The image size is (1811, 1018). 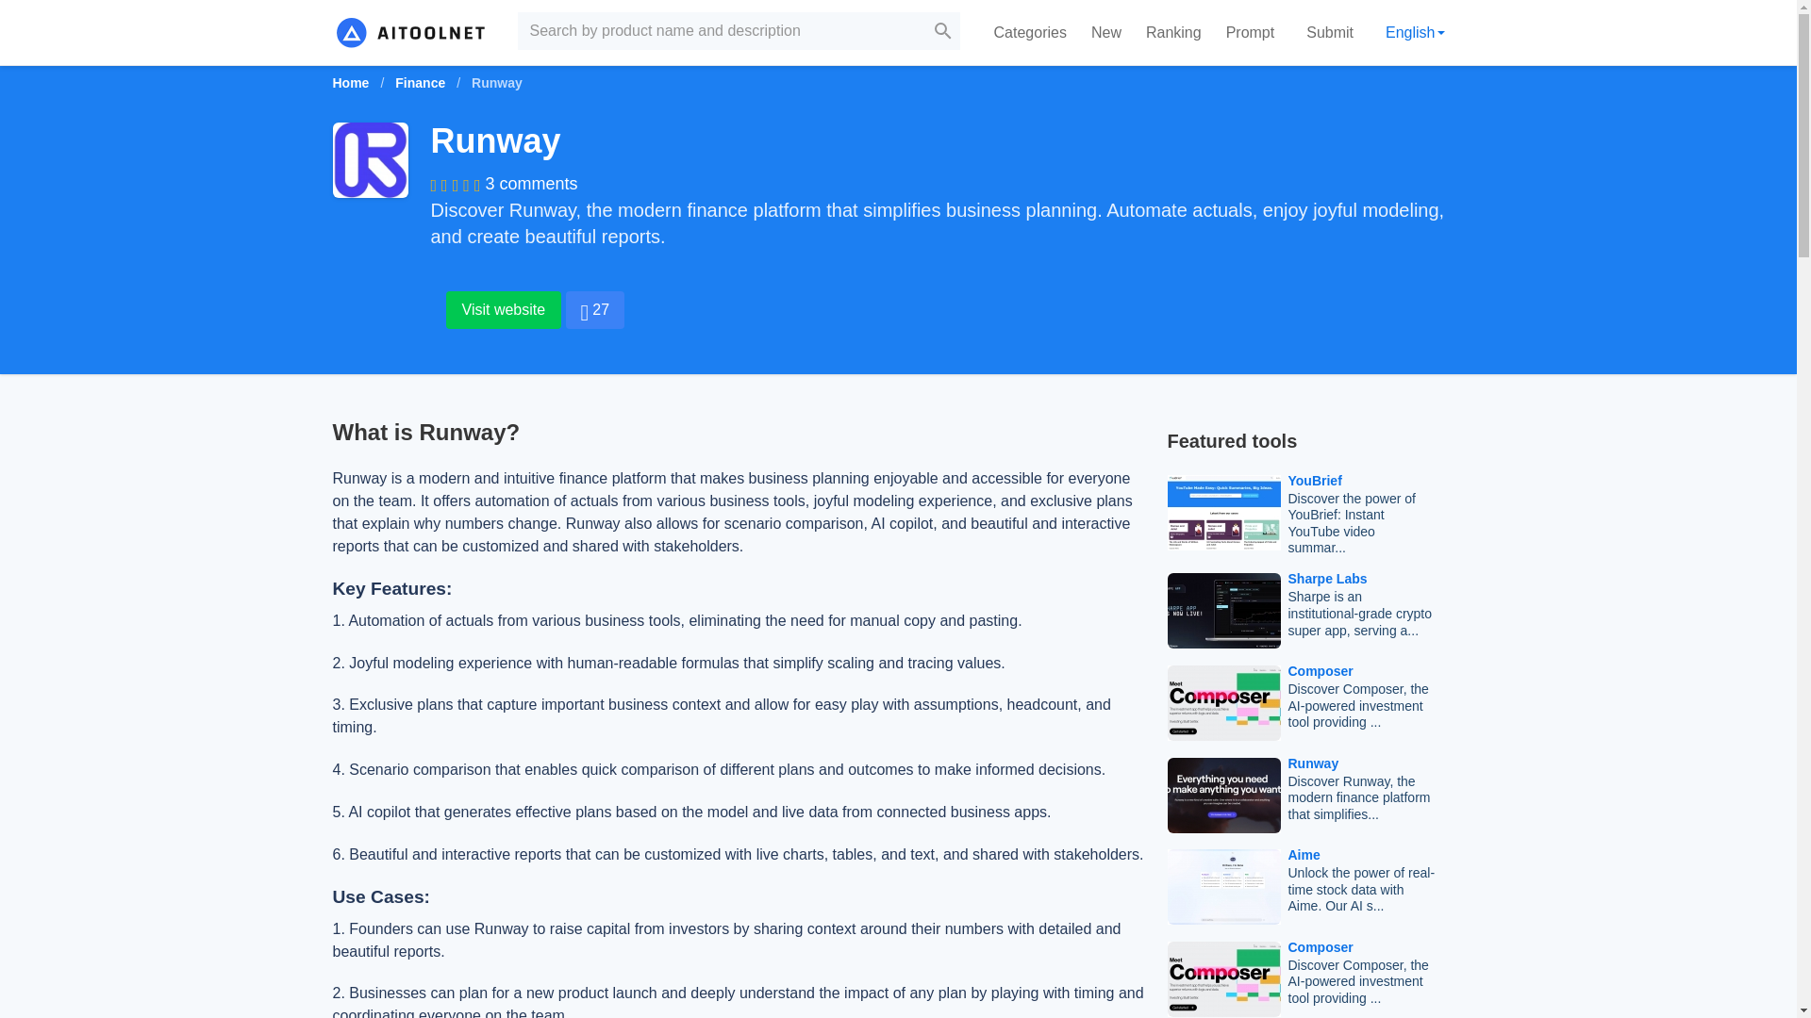 I want to click on Ranking, so click(x=1173, y=32).